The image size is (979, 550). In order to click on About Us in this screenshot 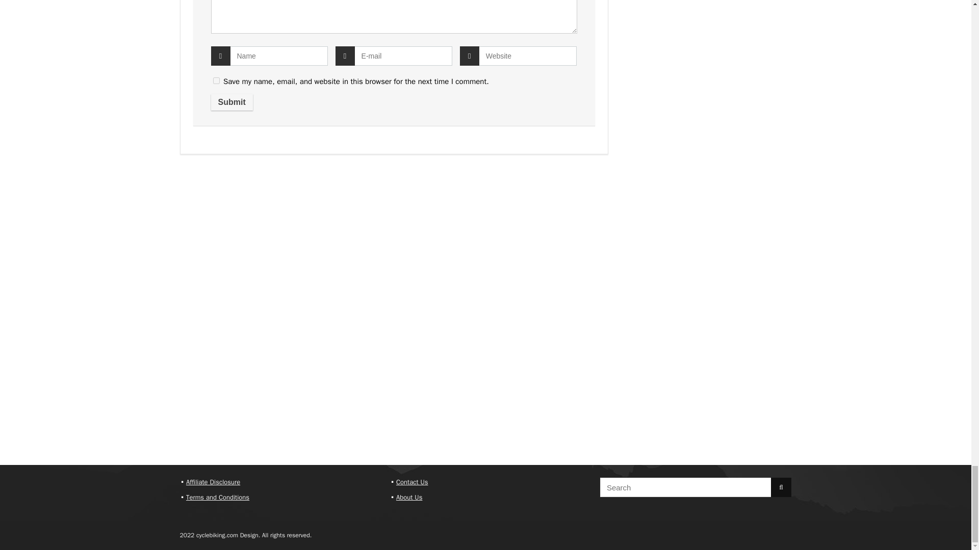, I will do `click(409, 497)`.